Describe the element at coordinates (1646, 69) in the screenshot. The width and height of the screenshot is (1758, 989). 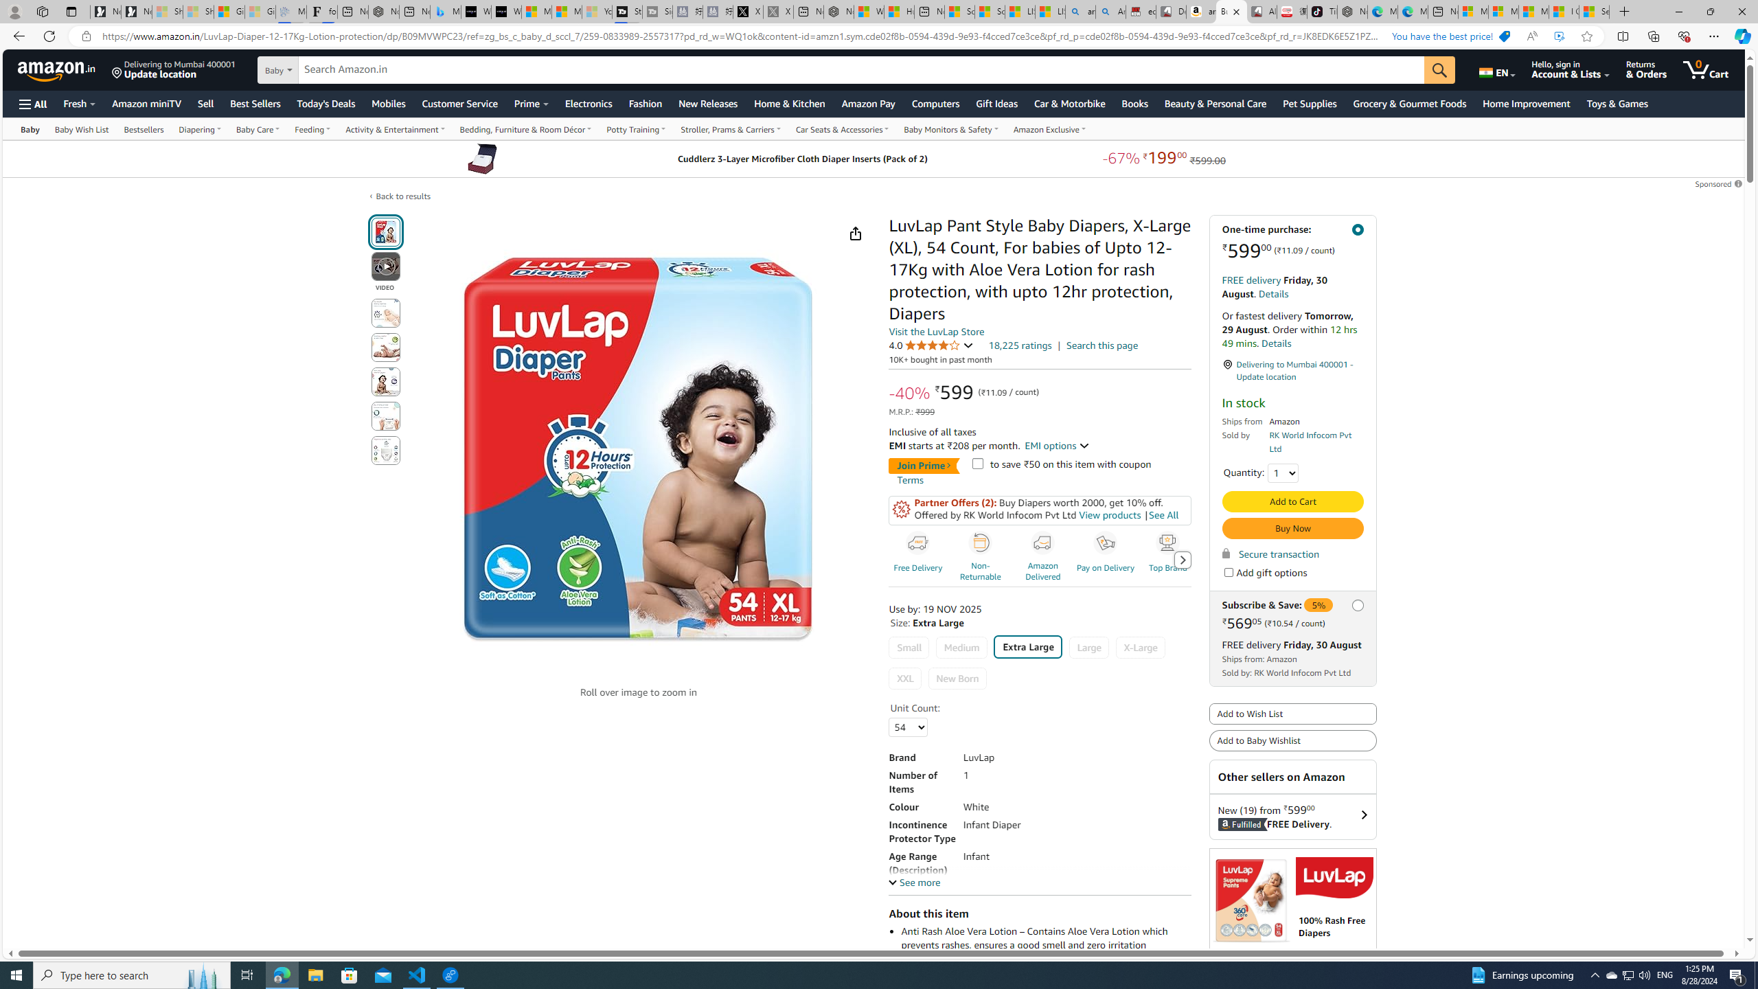
I see `Returns & Orders` at that location.